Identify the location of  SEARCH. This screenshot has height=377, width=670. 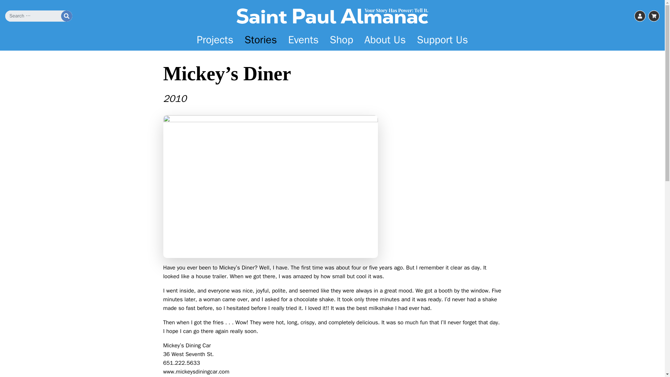
(66, 16).